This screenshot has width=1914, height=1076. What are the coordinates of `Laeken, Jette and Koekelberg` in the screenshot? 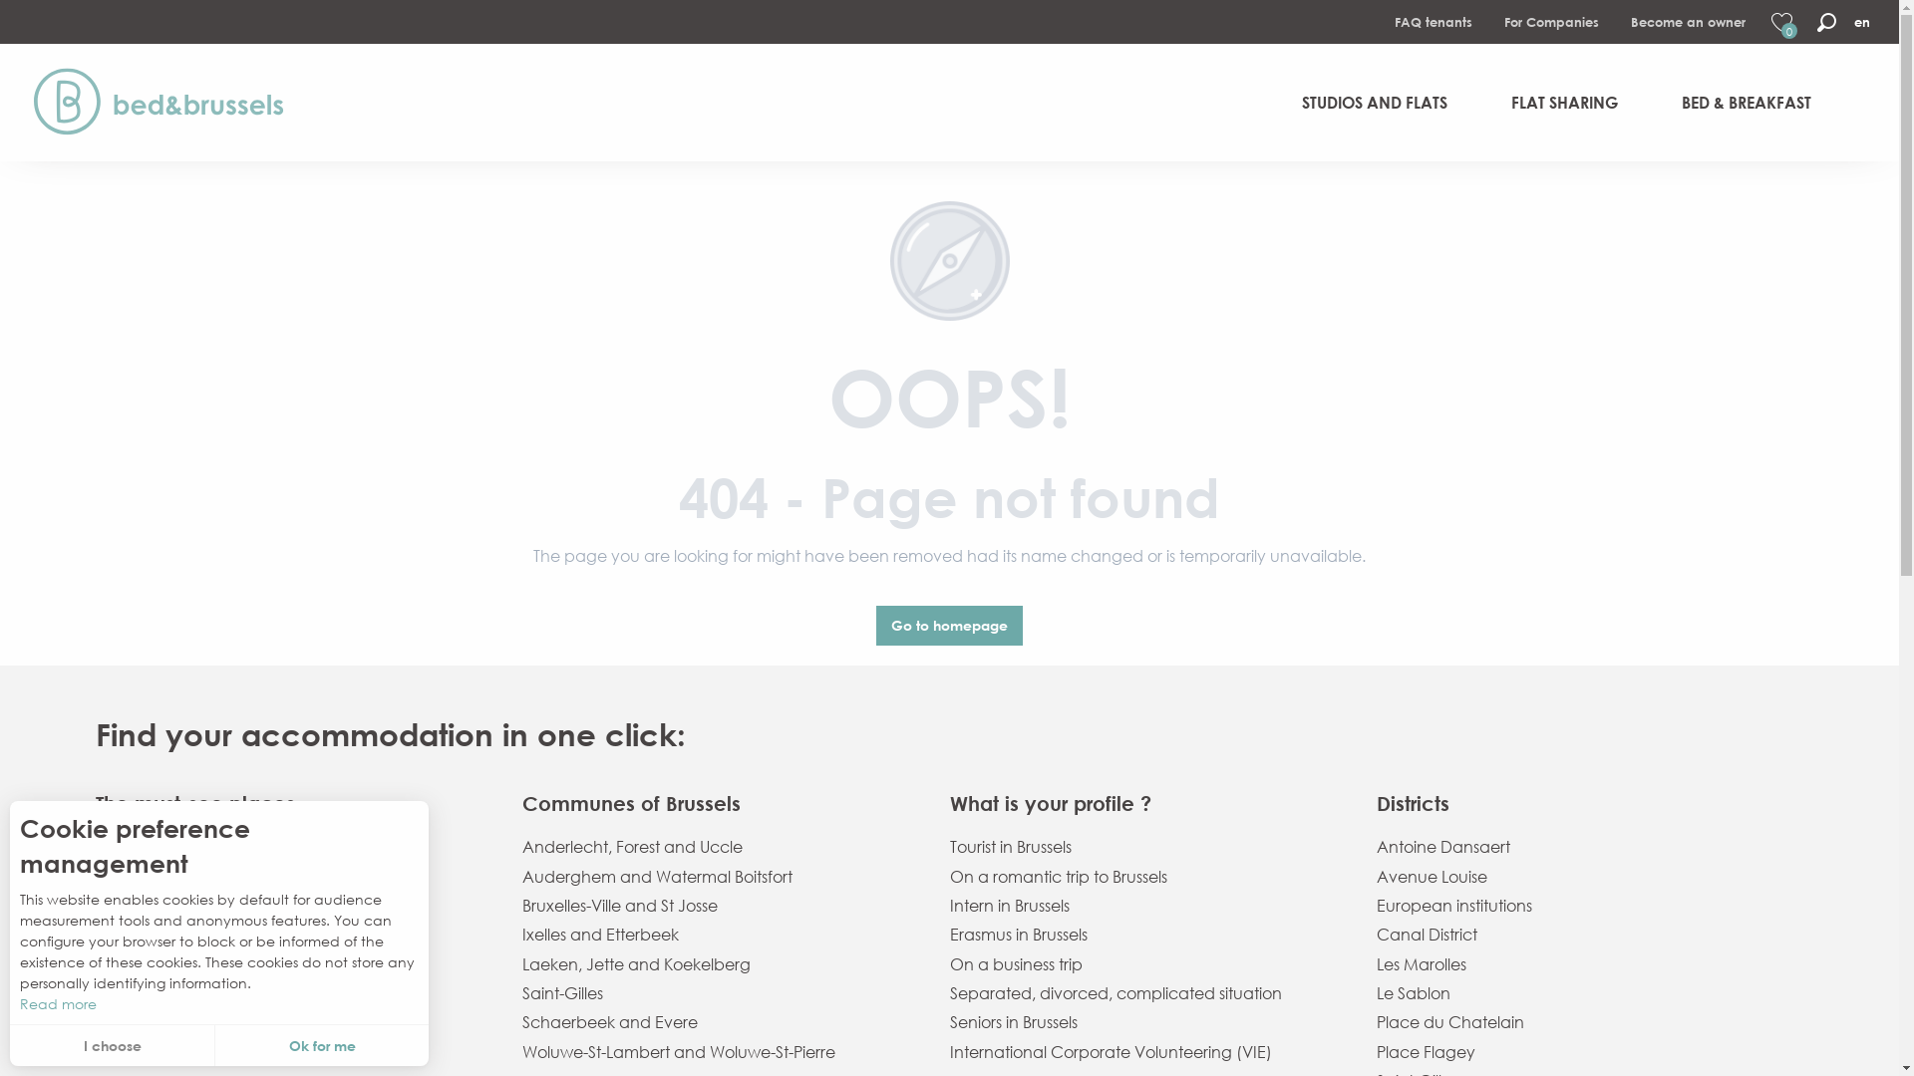 It's located at (720, 964).